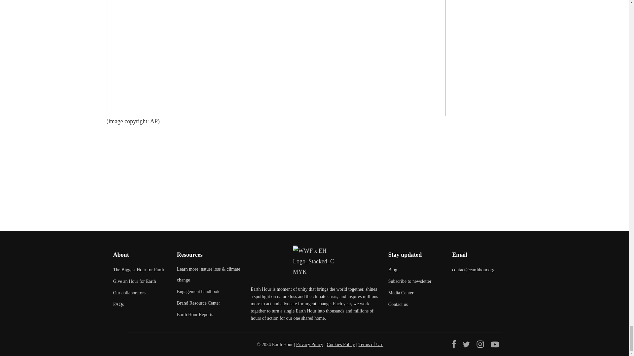 The width and height of the screenshot is (634, 356). What do you see at coordinates (134, 282) in the screenshot?
I see `Give an Hour for Earth` at bounding box center [134, 282].